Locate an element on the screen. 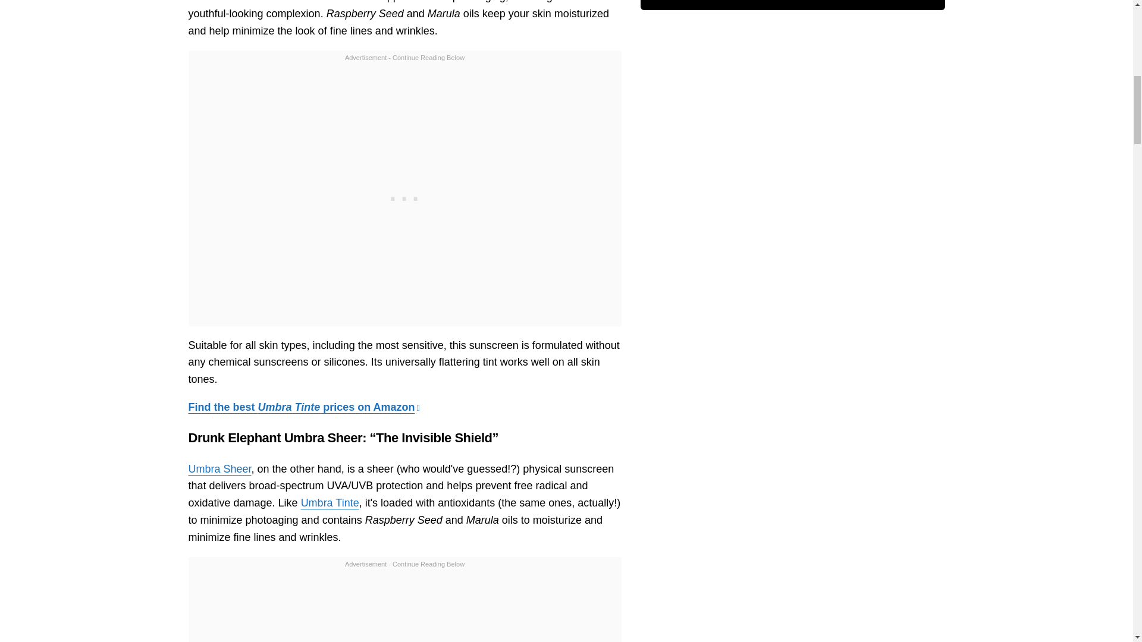 Image resolution: width=1142 pixels, height=642 pixels. Umbra Sheer is located at coordinates (219, 468).